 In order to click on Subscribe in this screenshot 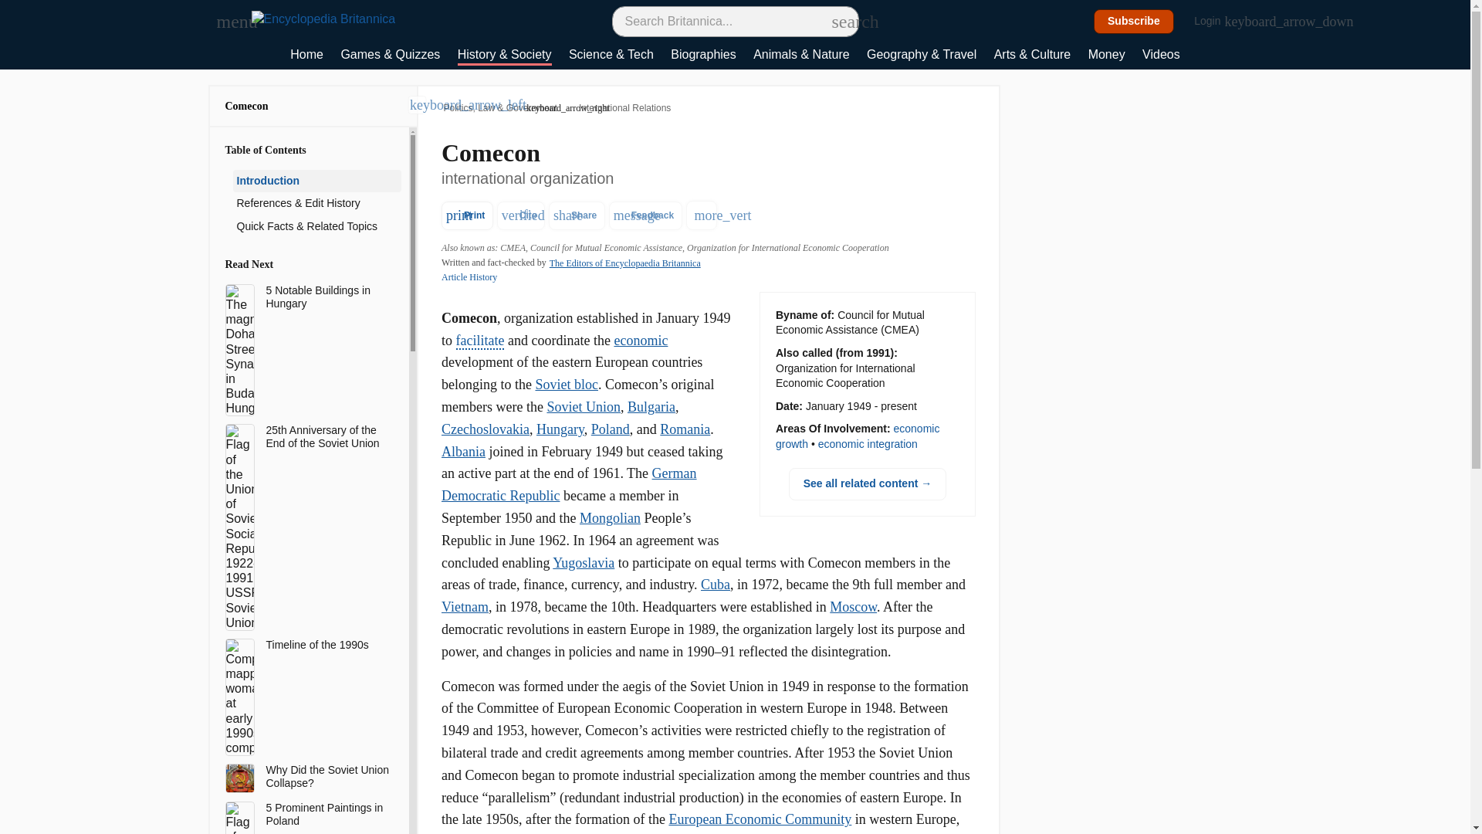, I will do `click(1134, 22)`.